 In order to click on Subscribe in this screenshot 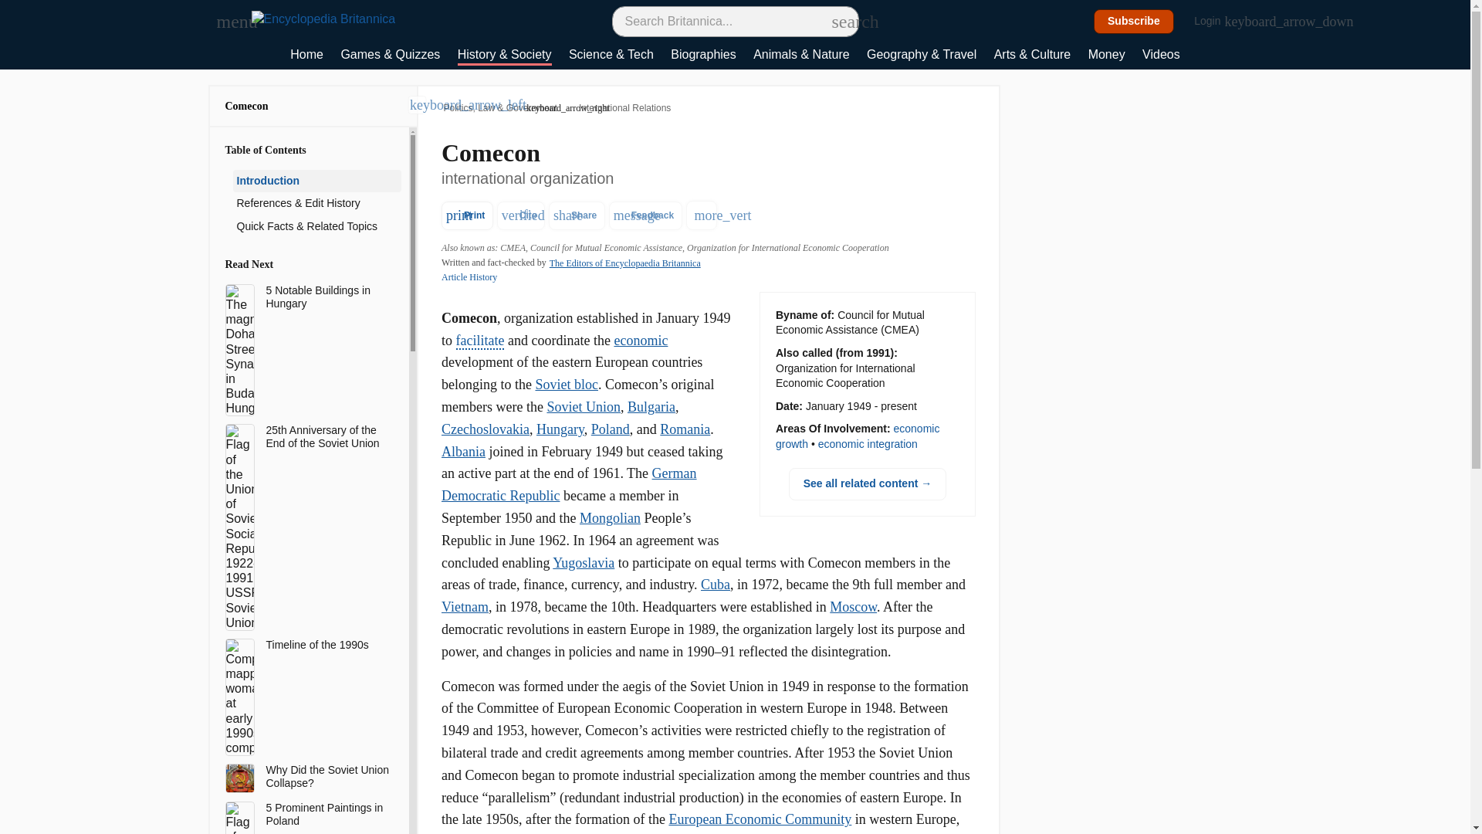, I will do `click(1134, 22)`.